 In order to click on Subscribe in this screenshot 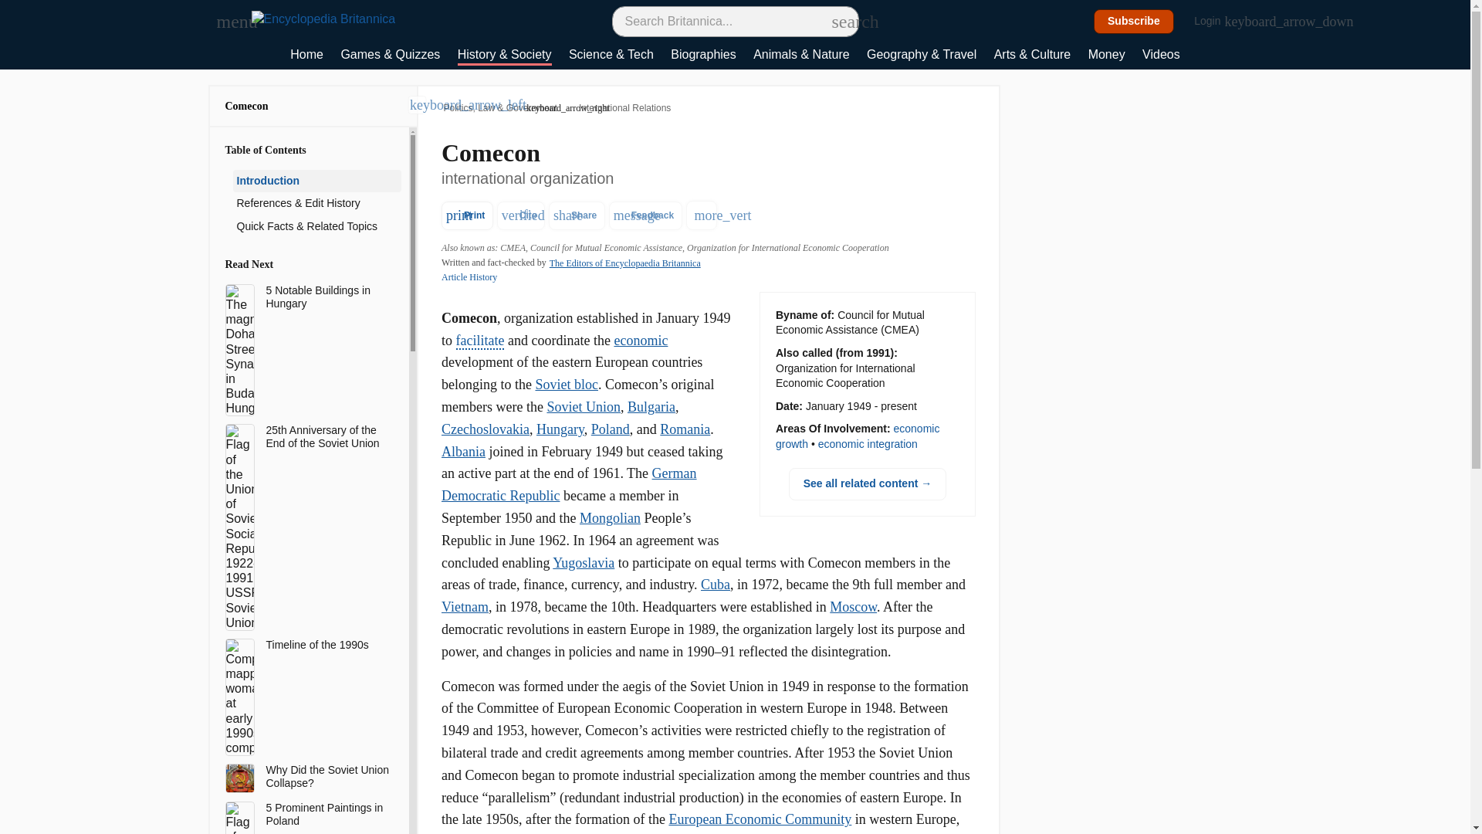, I will do `click(1134, 22)`.